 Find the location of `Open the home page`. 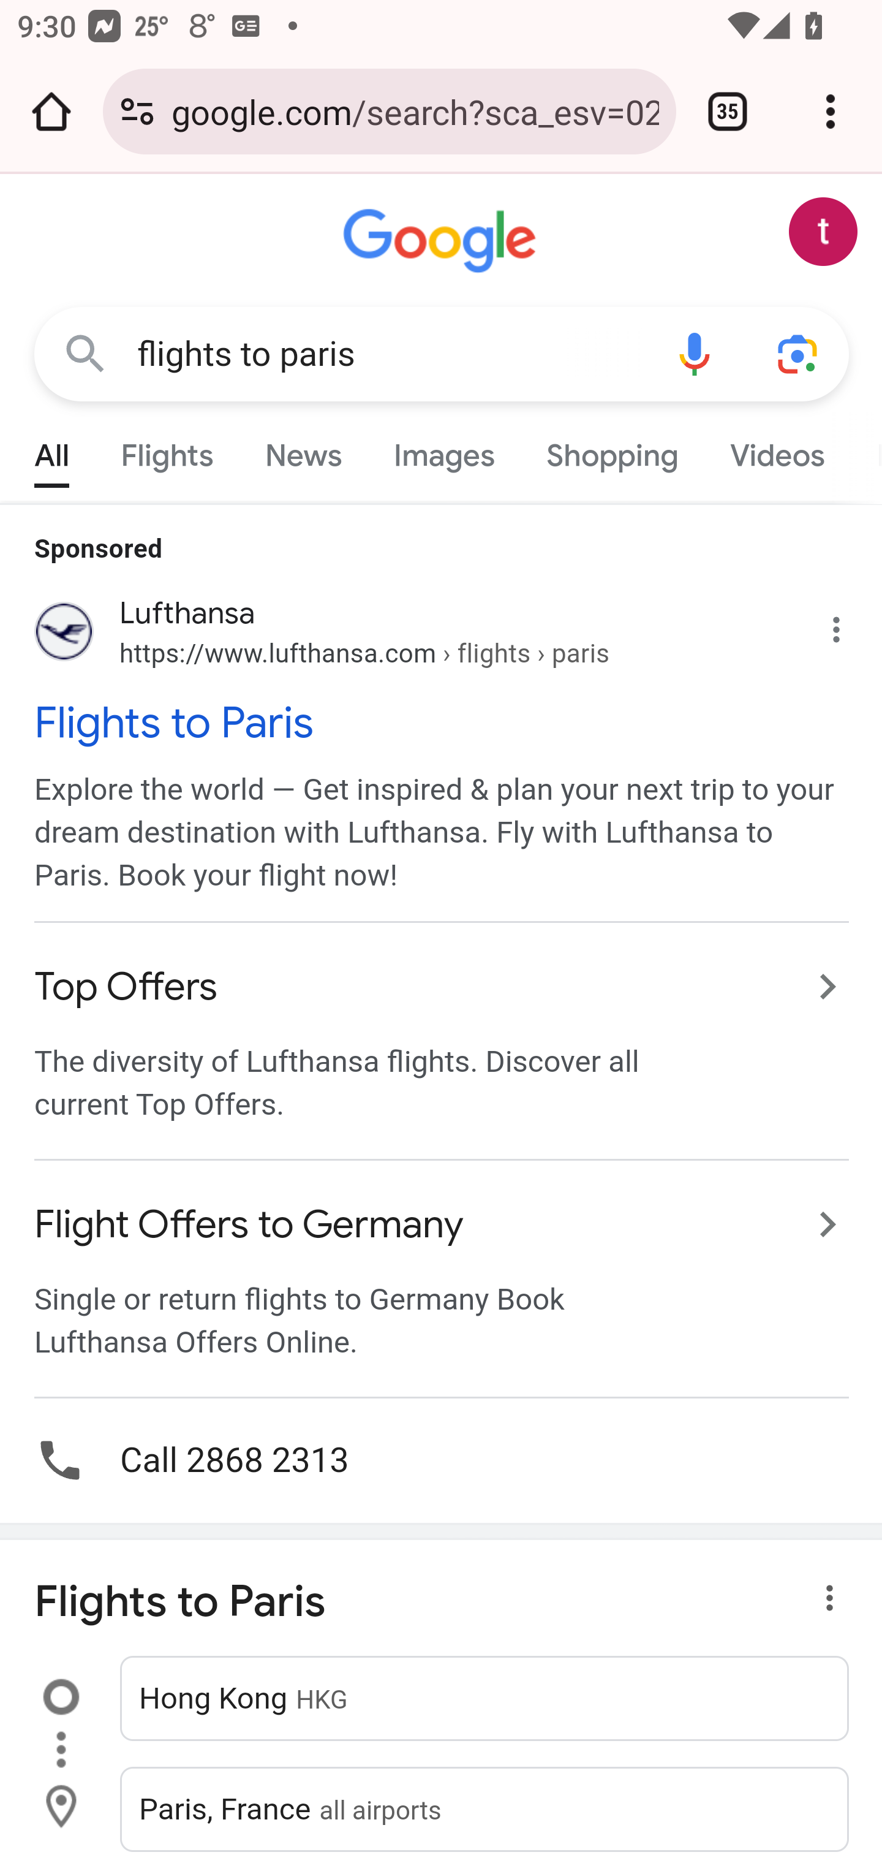

Open the home page is located at coordinates (51, 112).